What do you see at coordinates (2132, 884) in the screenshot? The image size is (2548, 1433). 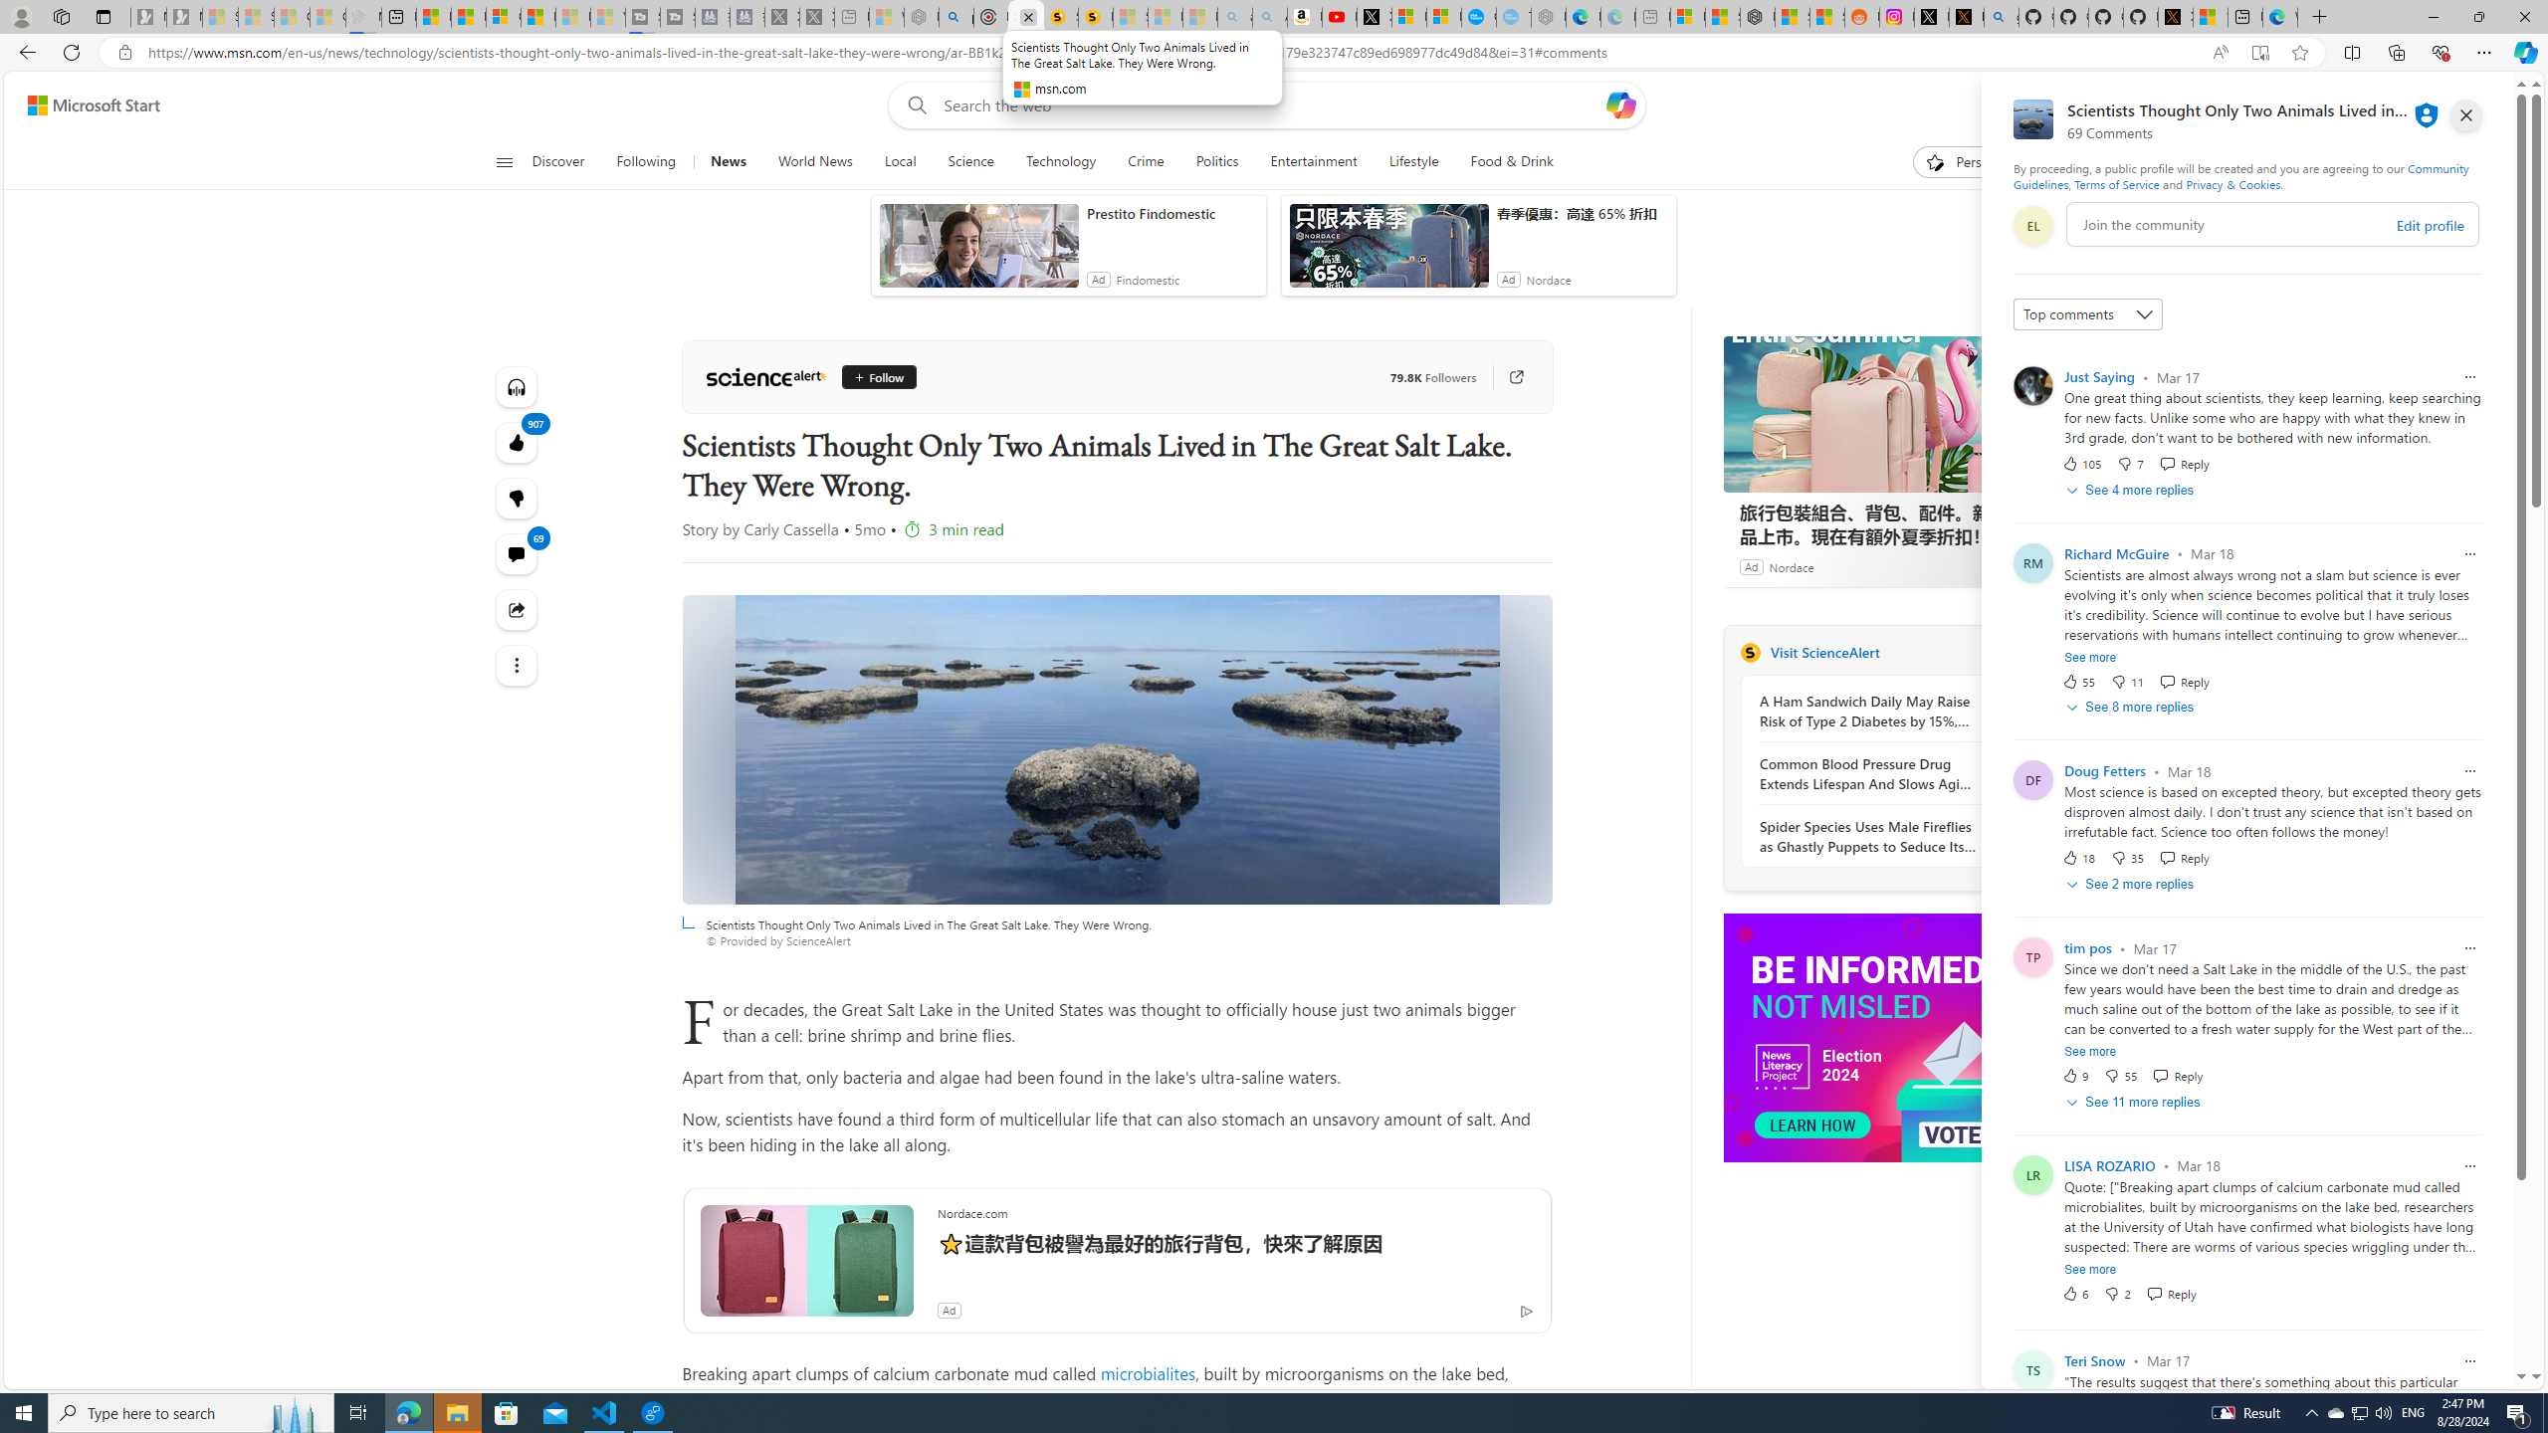 I see `See 2 more replies` at bounding box center [2132, 884].